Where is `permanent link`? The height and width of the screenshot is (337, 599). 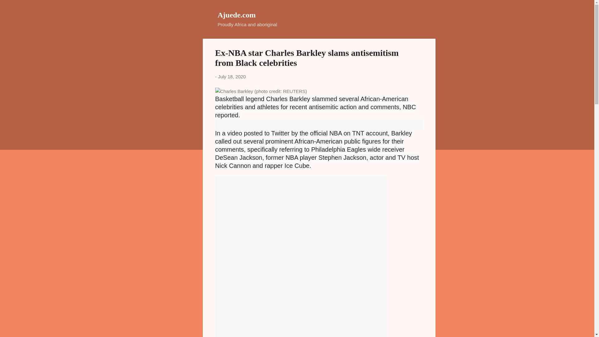
permanent link is located at coordinates (231, 76).